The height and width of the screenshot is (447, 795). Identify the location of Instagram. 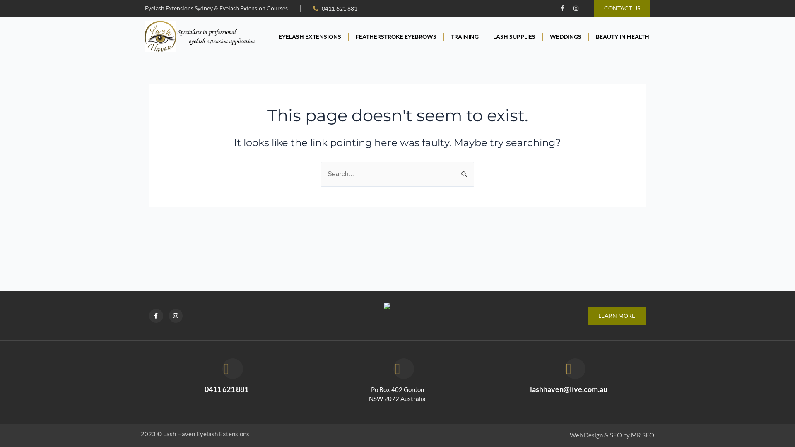
(576, 8).